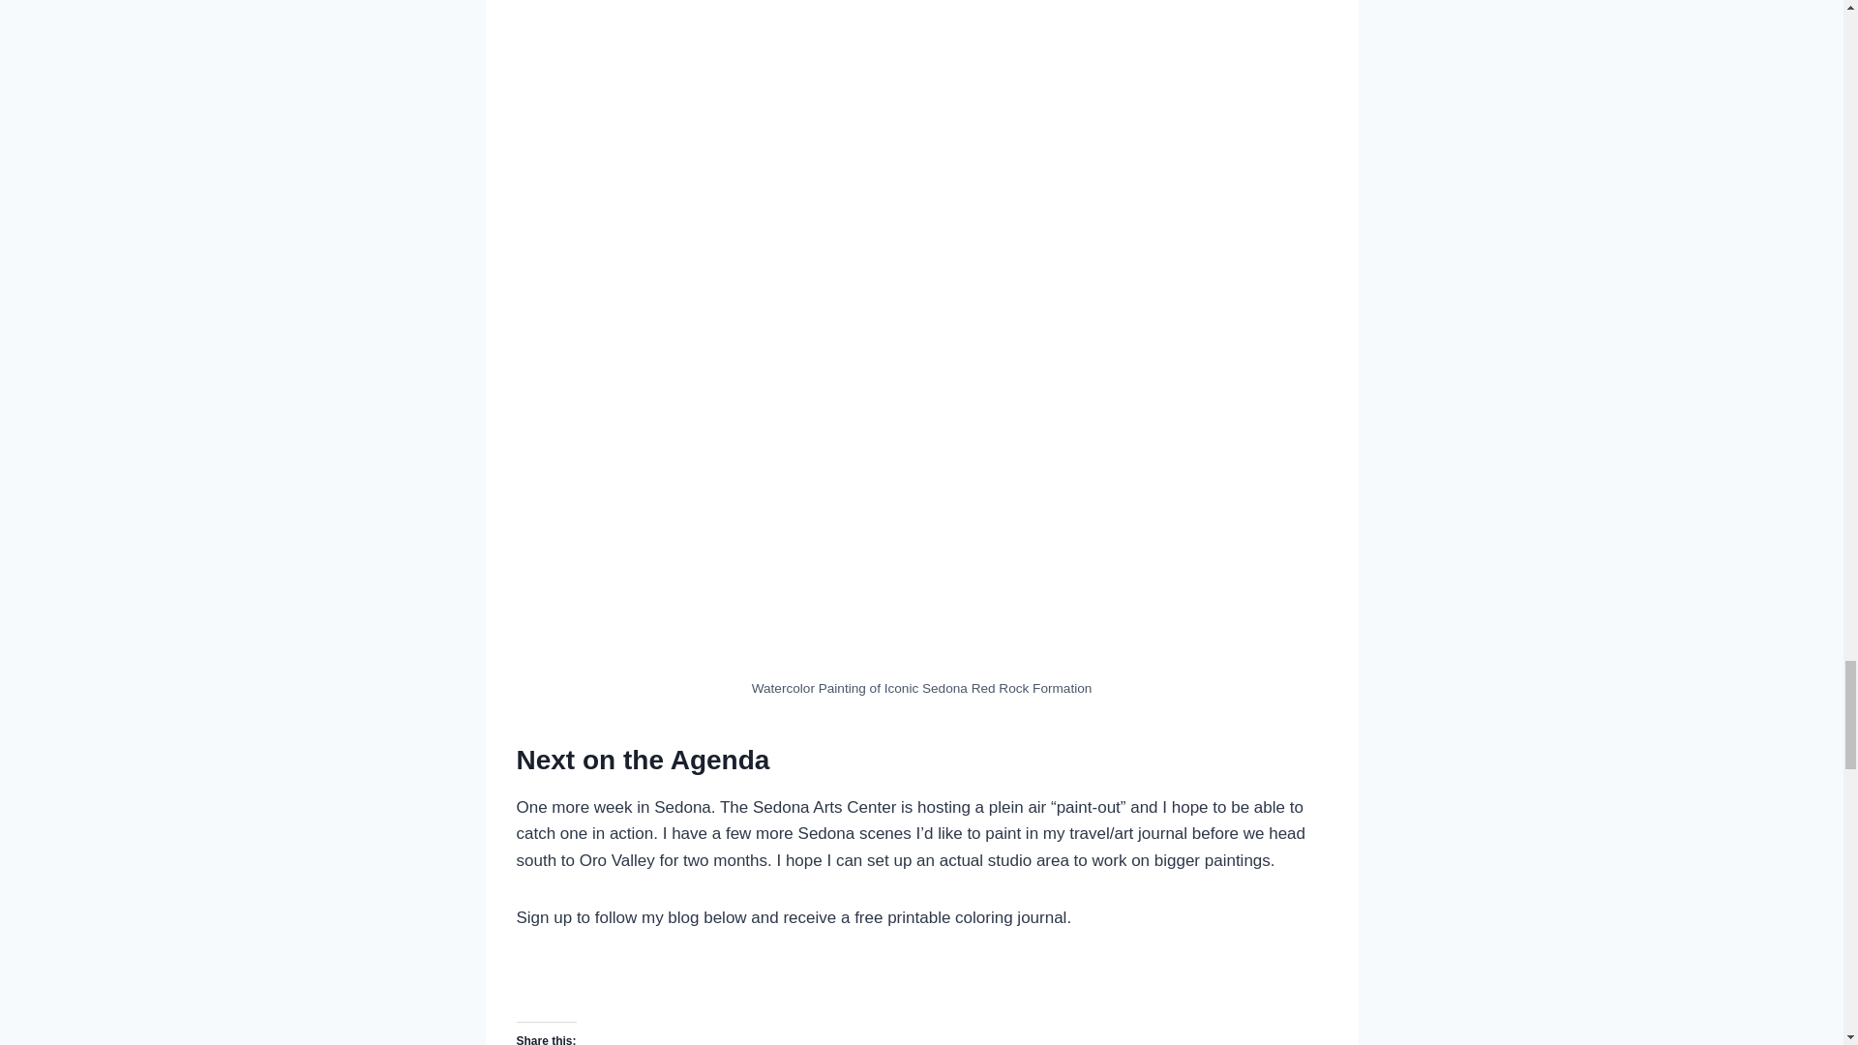 The width and height of the screenshot is (1858, 1045). What do you see at coordinates (693, 991) in the screenshot?
I see `Share on Pinterest` at bounding box center [693, 991].